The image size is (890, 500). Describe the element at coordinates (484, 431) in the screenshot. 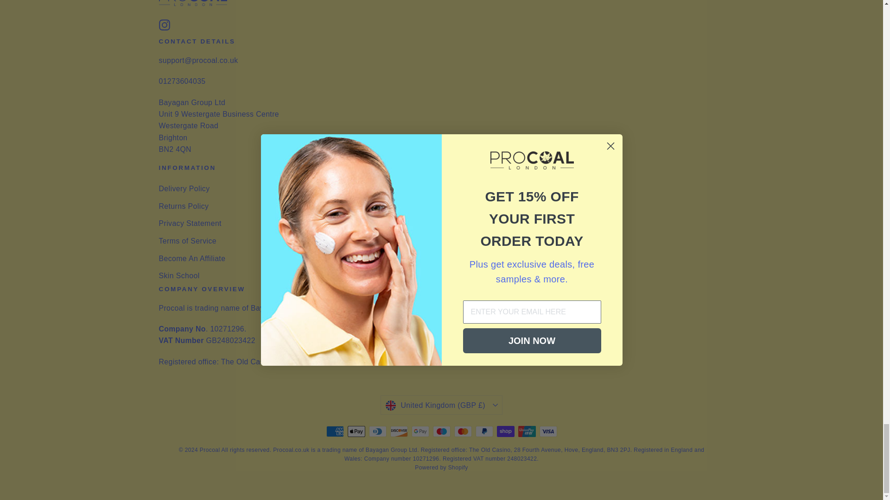

I see `PayPal` at that location.